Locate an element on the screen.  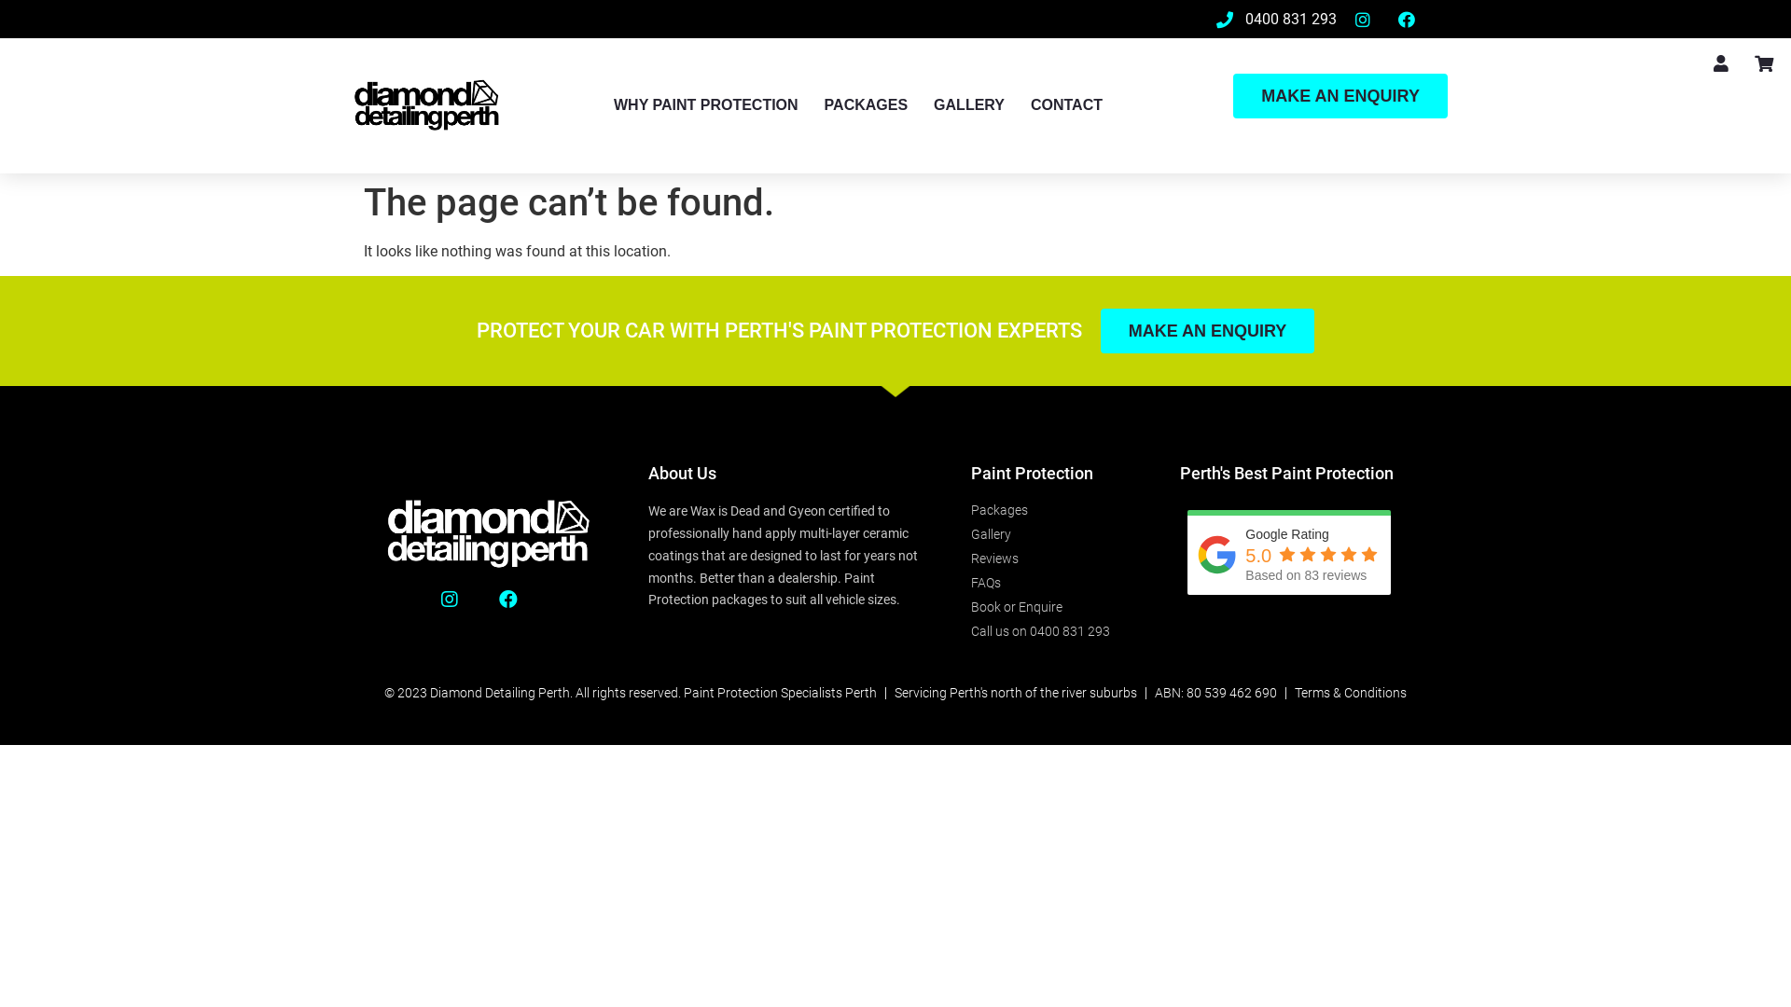
Gallery is located at coordinates (1057, 535).